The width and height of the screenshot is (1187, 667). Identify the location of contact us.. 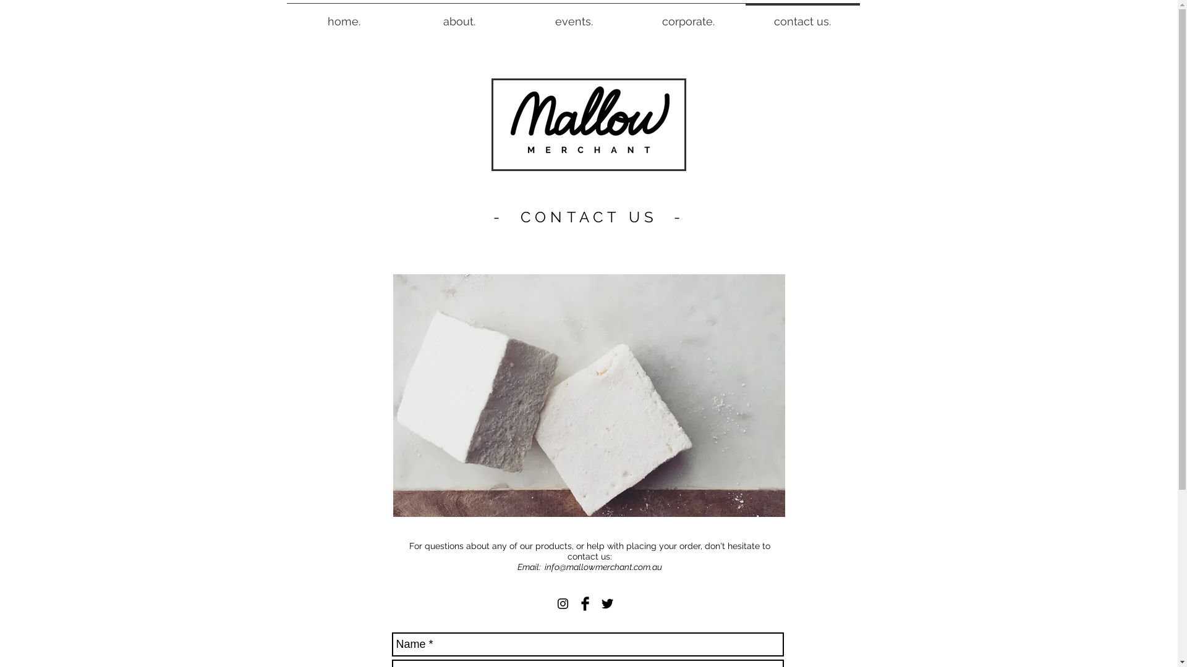
(802, 16).